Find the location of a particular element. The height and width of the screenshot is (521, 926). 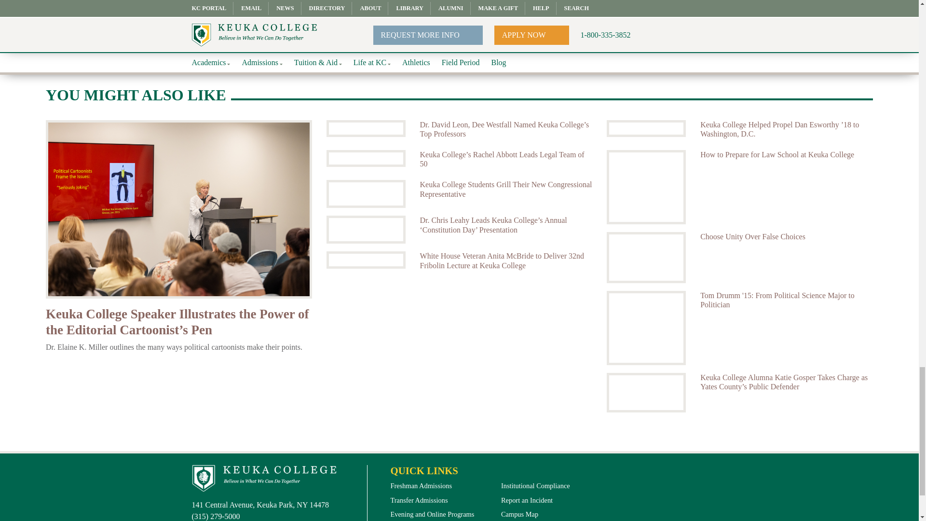

Tom Drumm '15: From Political Science Major to Politician is located at coordinates (646, 328).